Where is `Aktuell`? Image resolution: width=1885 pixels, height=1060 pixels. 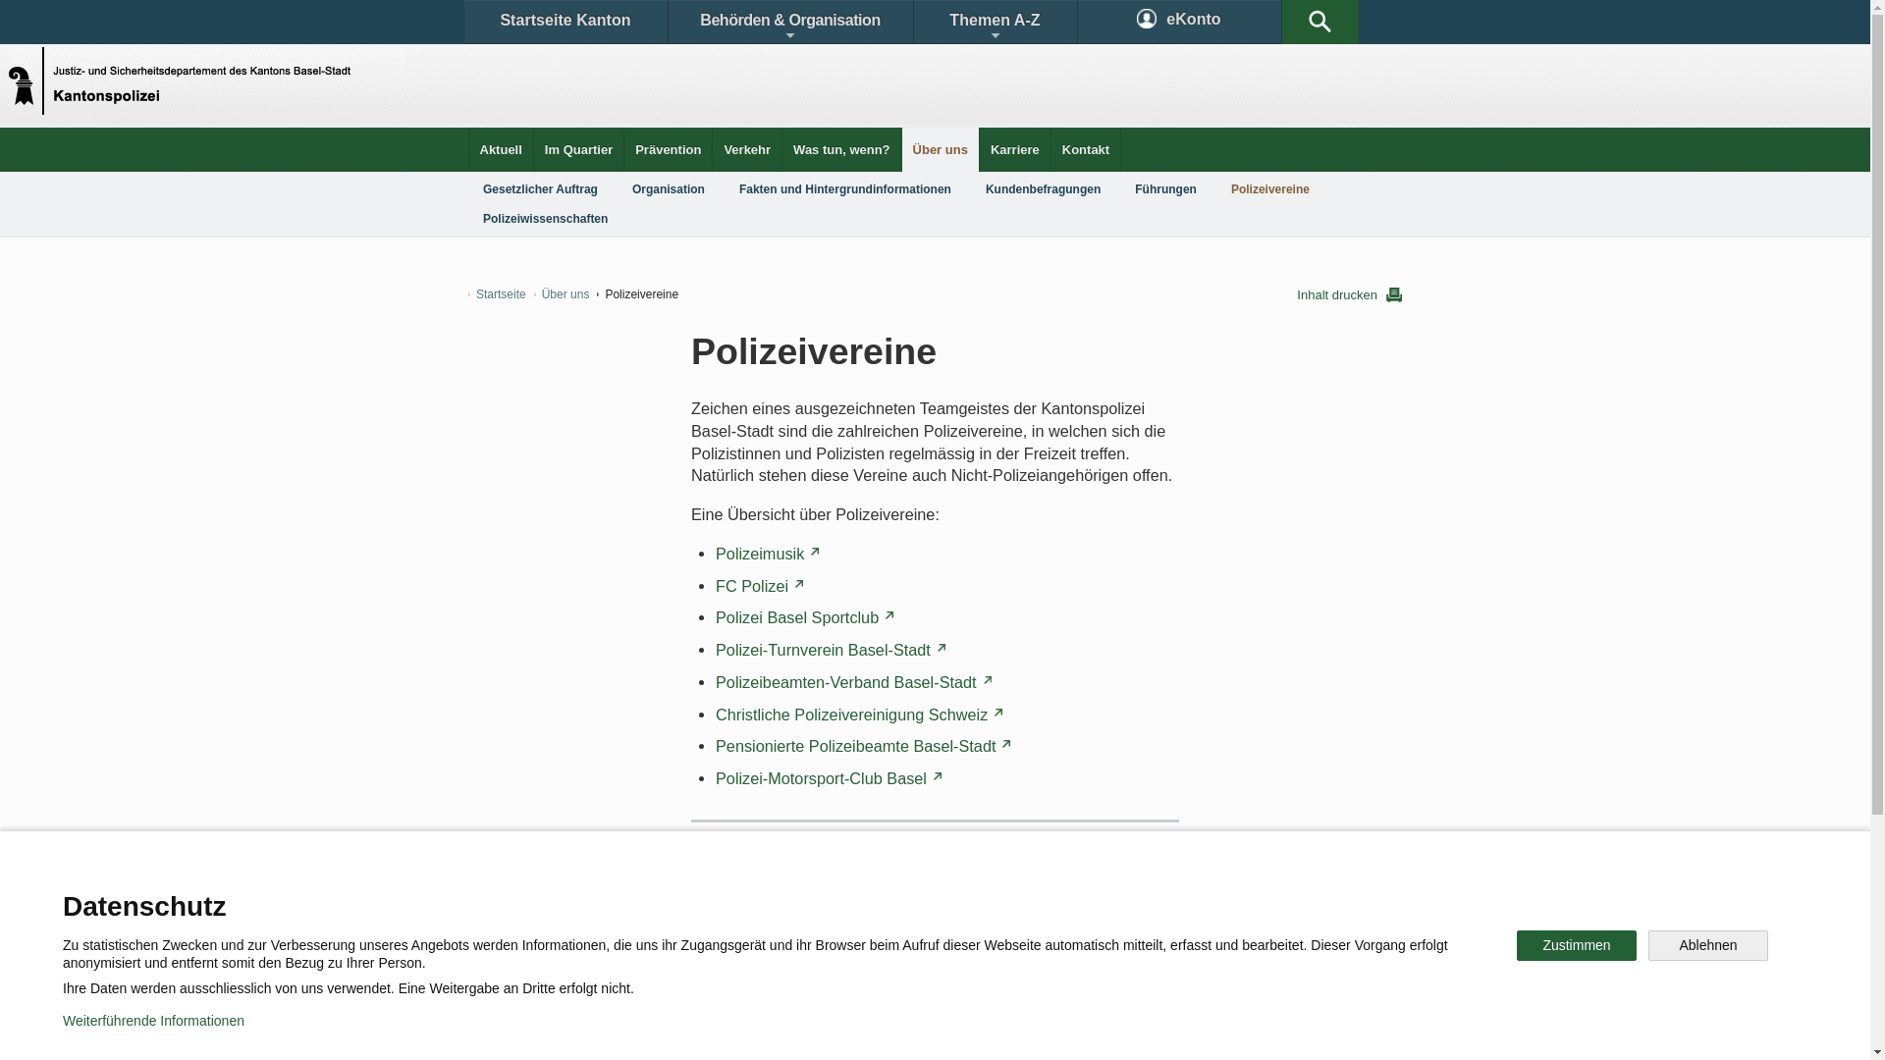 Aktuell is located at coordinates (501, 149).